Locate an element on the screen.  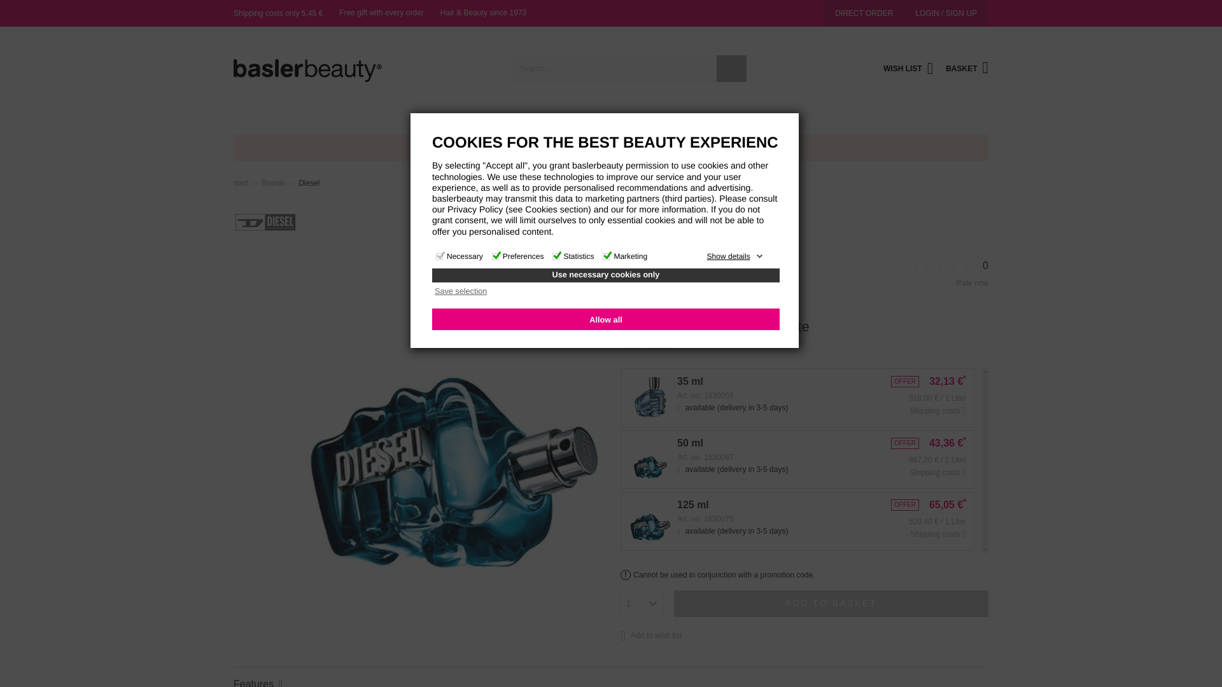
Allow all is located at coordinates (606, 319).